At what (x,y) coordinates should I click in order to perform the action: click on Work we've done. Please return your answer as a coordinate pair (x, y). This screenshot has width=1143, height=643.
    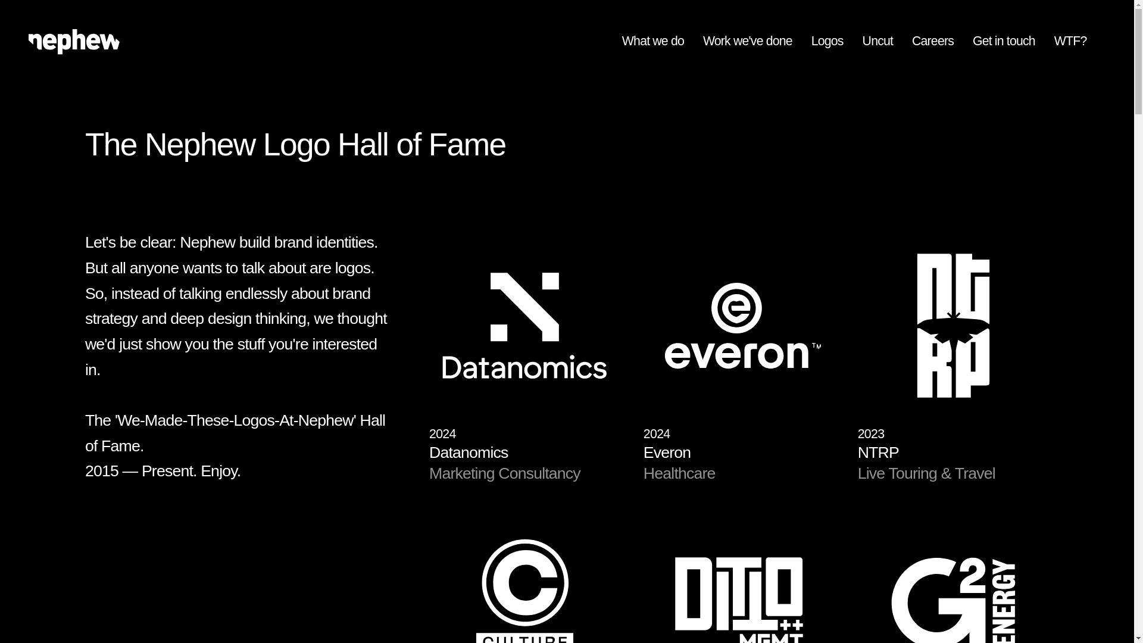
    Looking at the image, I should click on (757, 42).